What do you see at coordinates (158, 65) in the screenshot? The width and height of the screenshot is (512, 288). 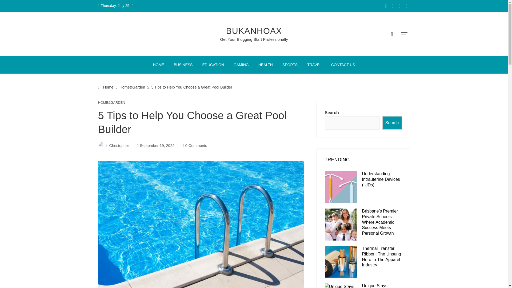 I see `HOME` at bounding box center [158, 65].